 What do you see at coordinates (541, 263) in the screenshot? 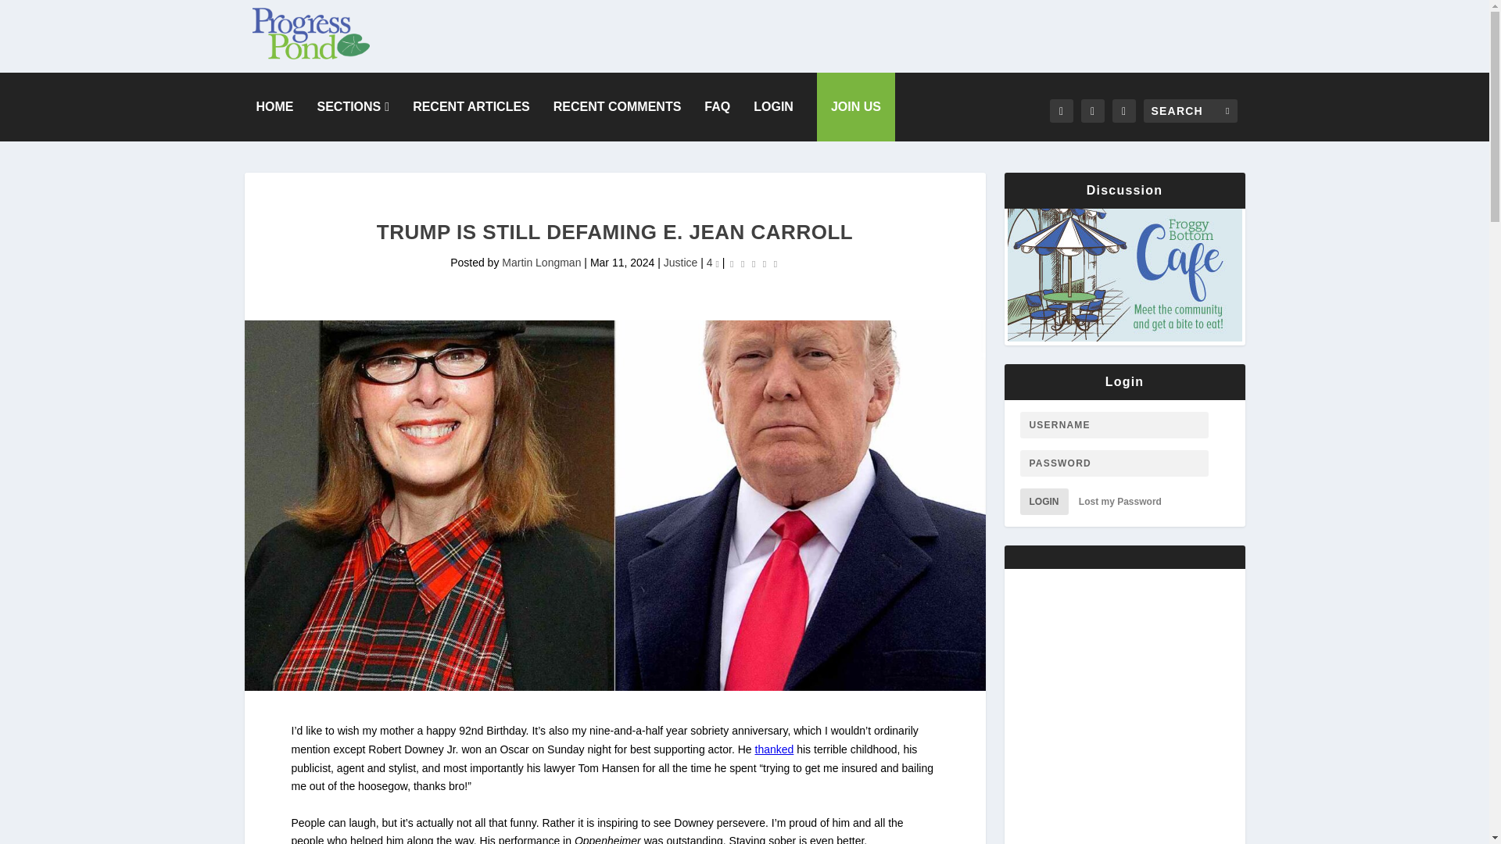
I see `Martin Longman` at bounding box center [541, 263].